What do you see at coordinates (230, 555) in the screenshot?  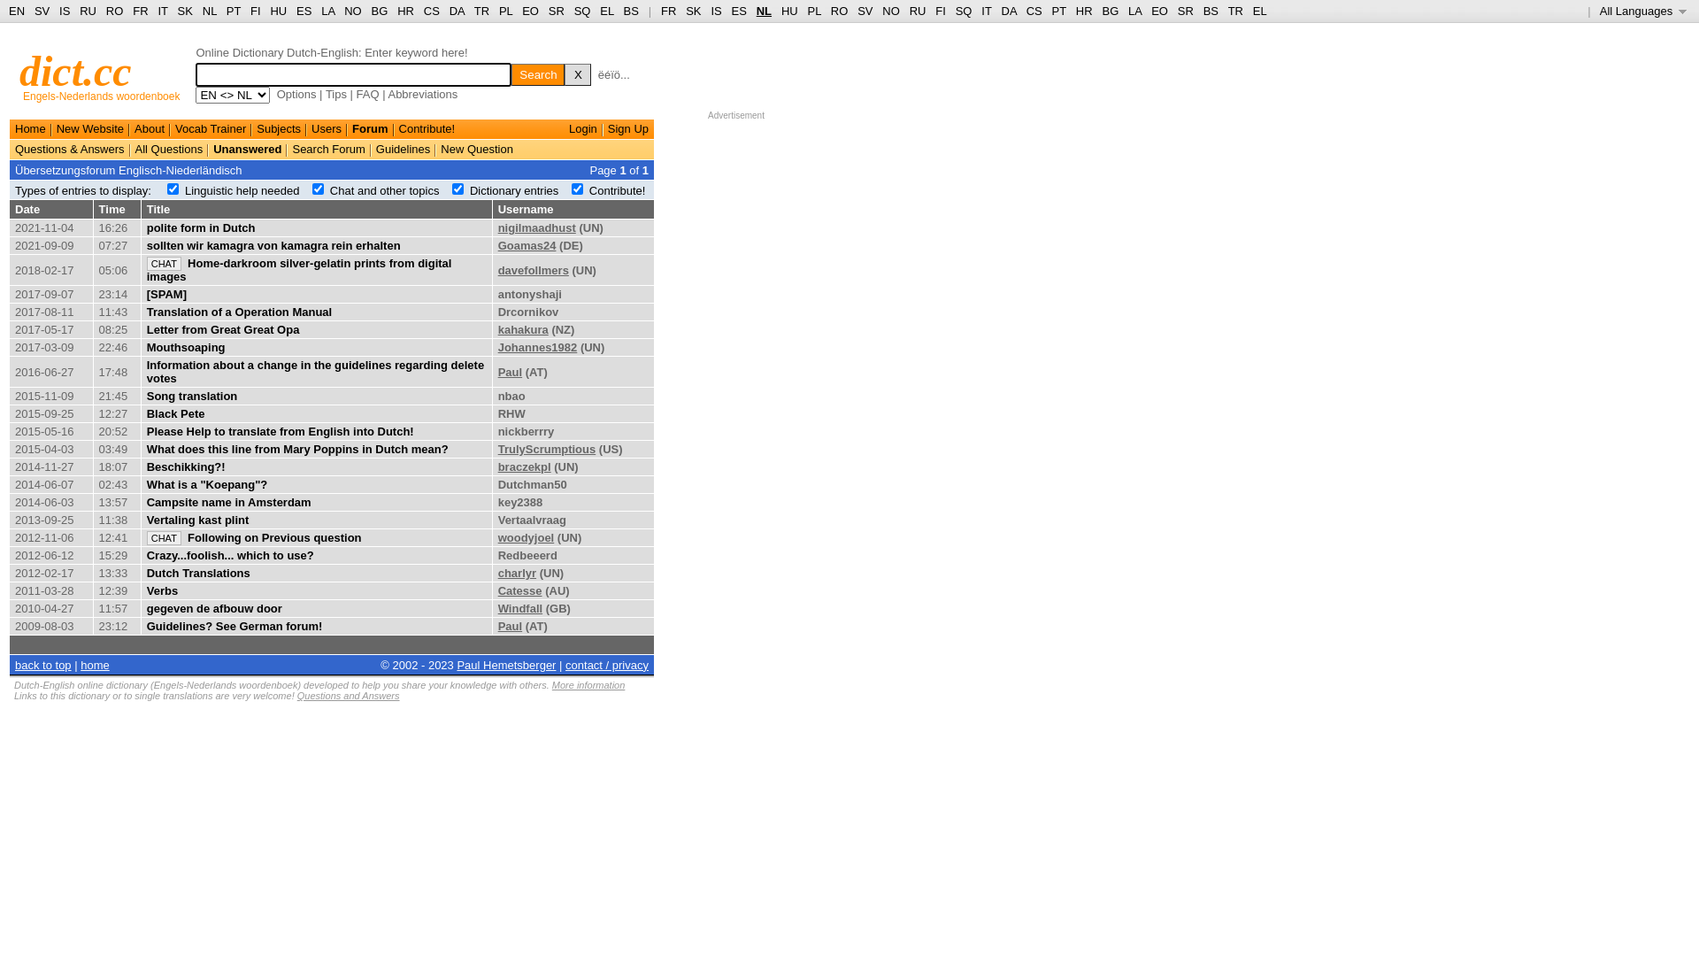 I see `Crazy...foolish... which to use?` at bounding box center [230, 555].